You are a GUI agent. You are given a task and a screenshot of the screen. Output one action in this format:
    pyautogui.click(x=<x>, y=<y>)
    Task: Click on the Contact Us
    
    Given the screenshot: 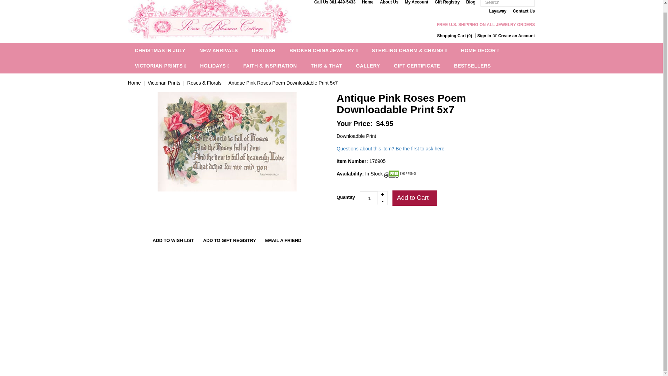 What is the action you would take?
    pyautogui.click(x=524, y=11)
    